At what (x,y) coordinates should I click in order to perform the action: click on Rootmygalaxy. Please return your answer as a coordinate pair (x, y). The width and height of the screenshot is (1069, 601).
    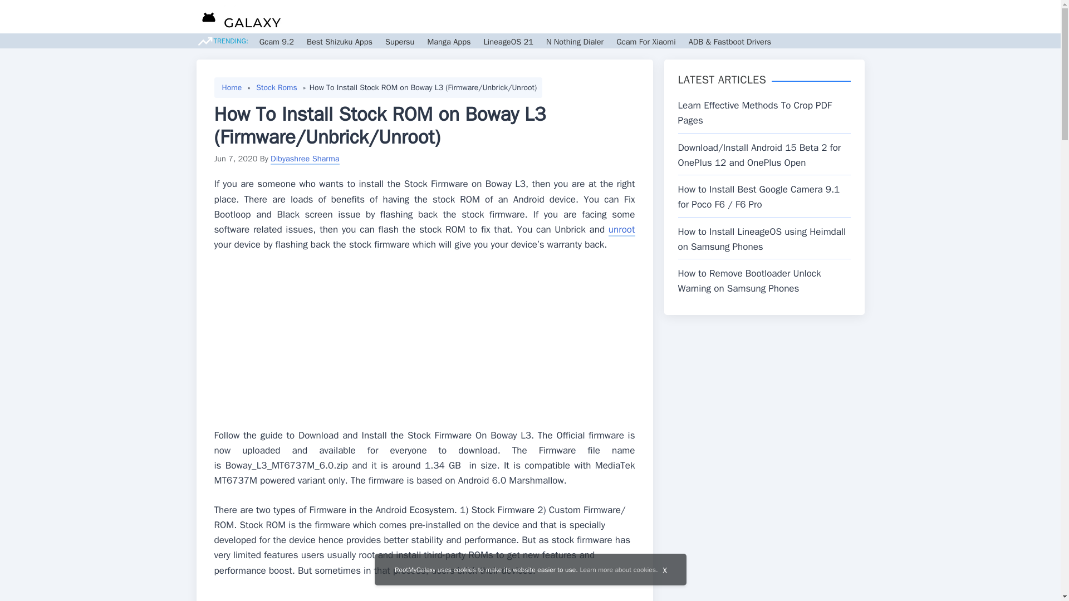
    Looking at the image, I should click on (238, 18).